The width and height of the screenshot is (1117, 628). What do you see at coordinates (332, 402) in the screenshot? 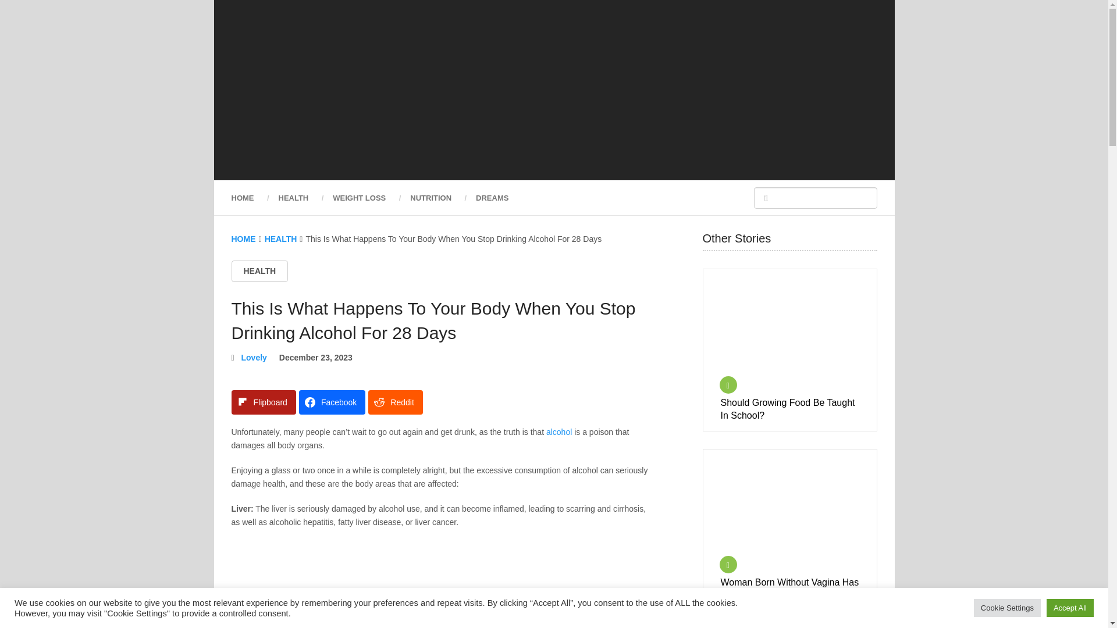
I see `Facebook` at bounding box center [332, 402].